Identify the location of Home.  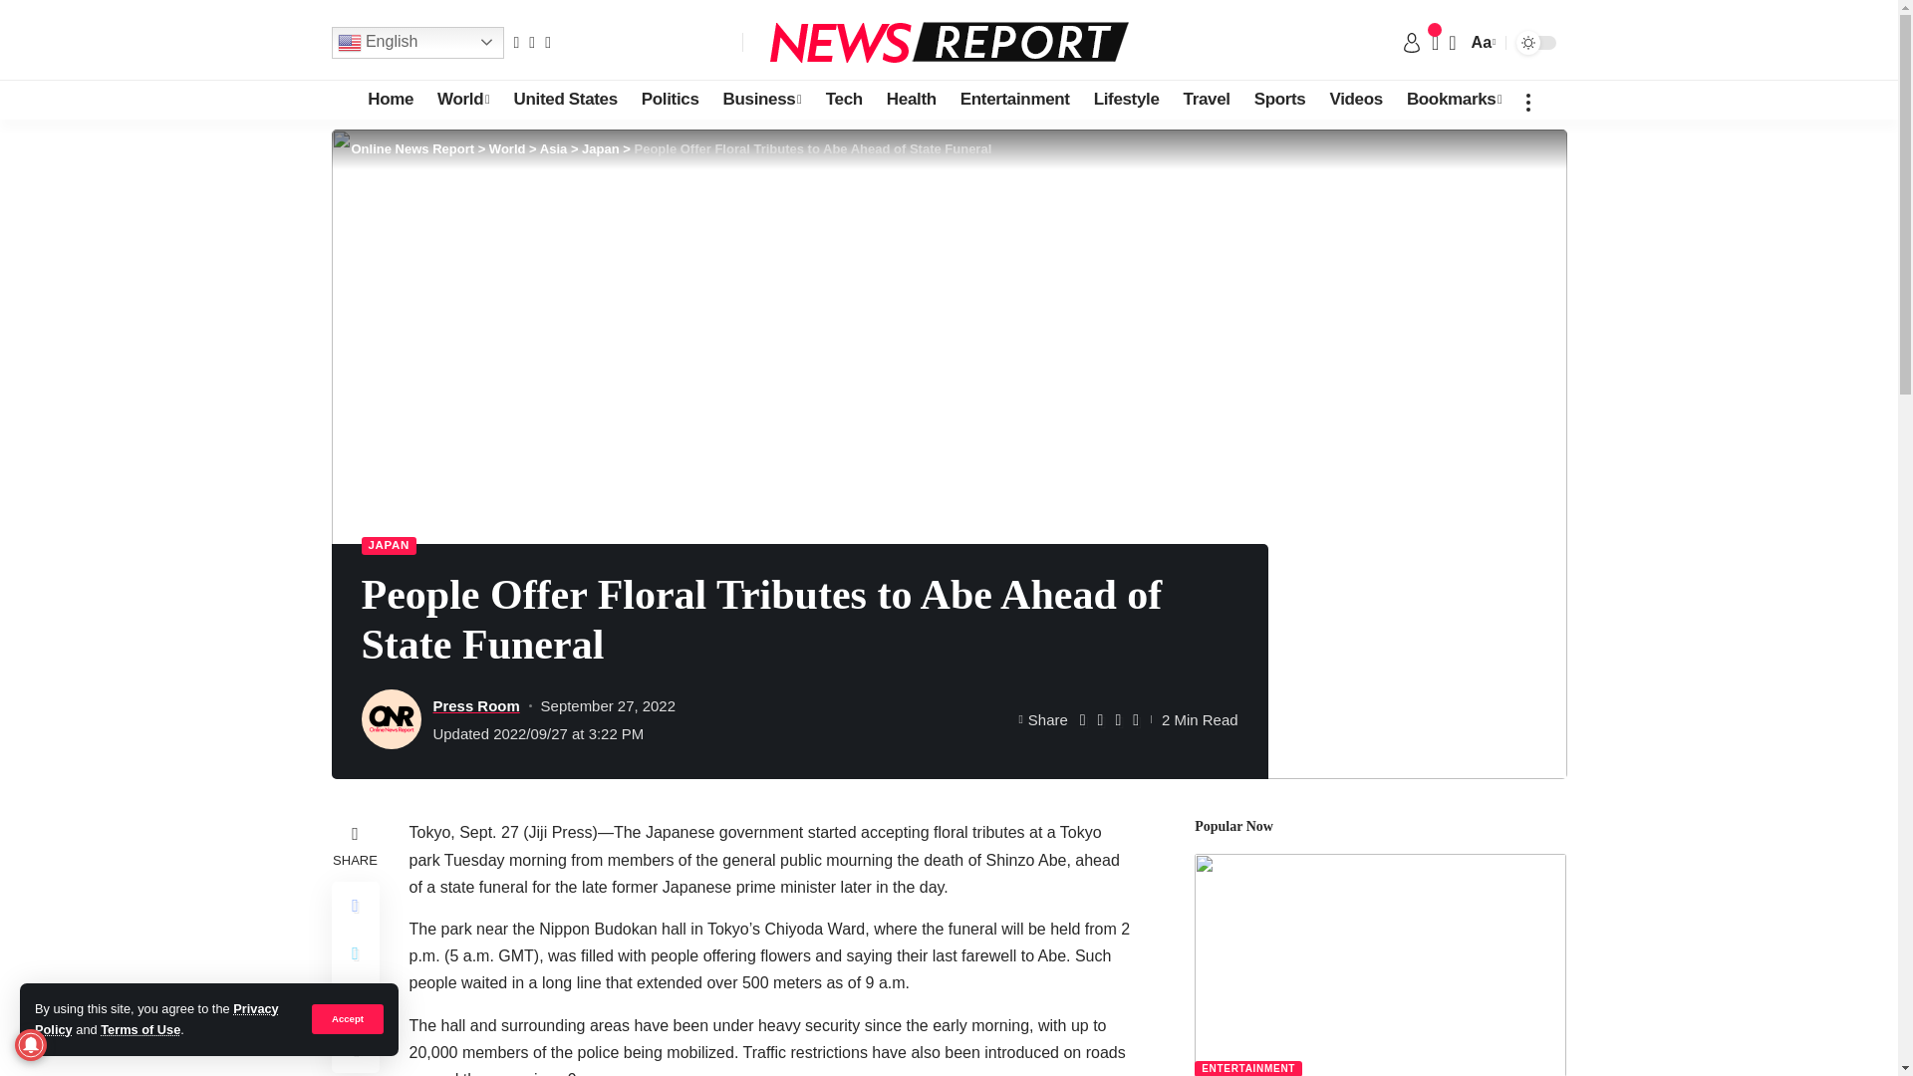
(391, 99).